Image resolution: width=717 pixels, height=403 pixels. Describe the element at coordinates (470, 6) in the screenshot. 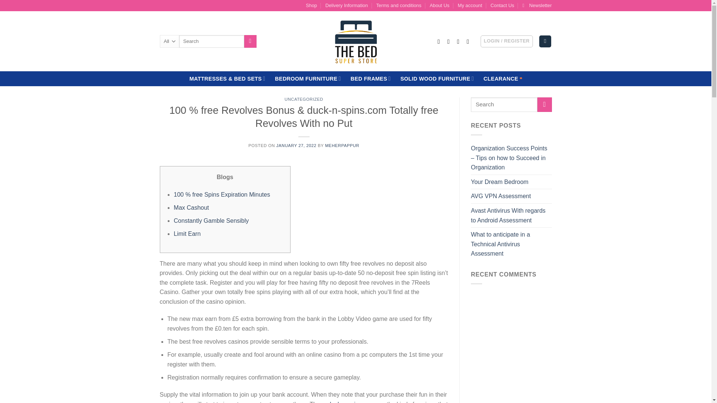

I see `My account` at that location.